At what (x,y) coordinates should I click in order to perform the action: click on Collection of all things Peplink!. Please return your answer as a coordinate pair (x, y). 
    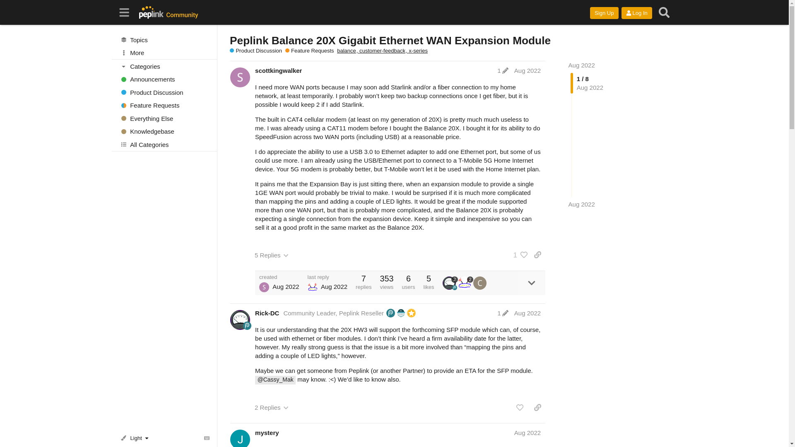
    Looking at the image, I should click on (164, 118).